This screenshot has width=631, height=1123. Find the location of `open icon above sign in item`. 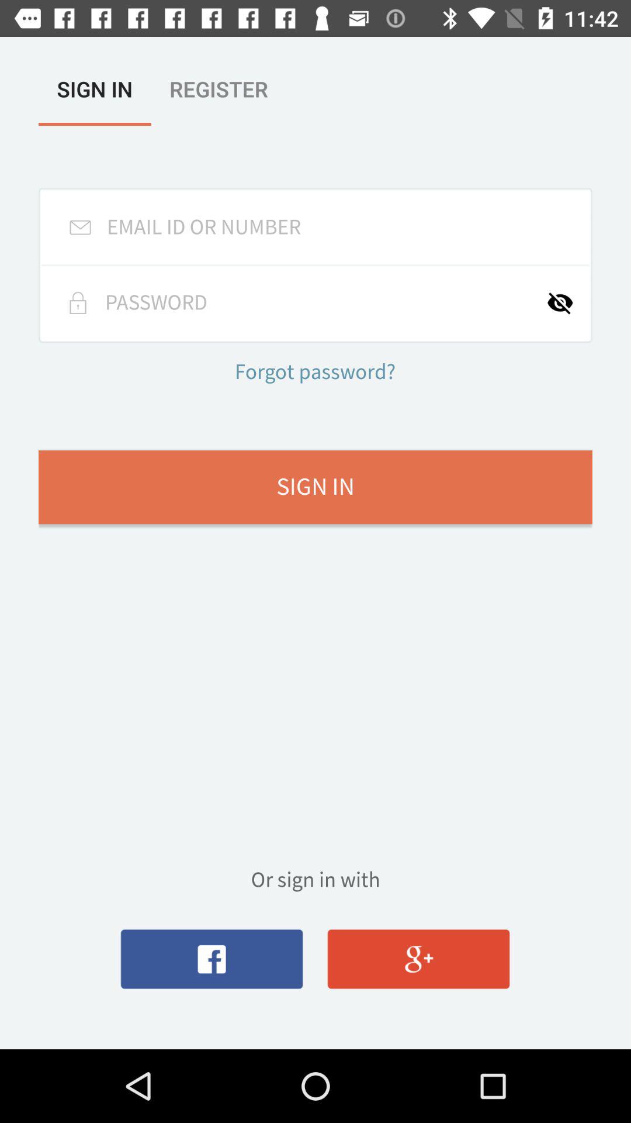

open icon above sign in item is located at coordinates (315, 373).